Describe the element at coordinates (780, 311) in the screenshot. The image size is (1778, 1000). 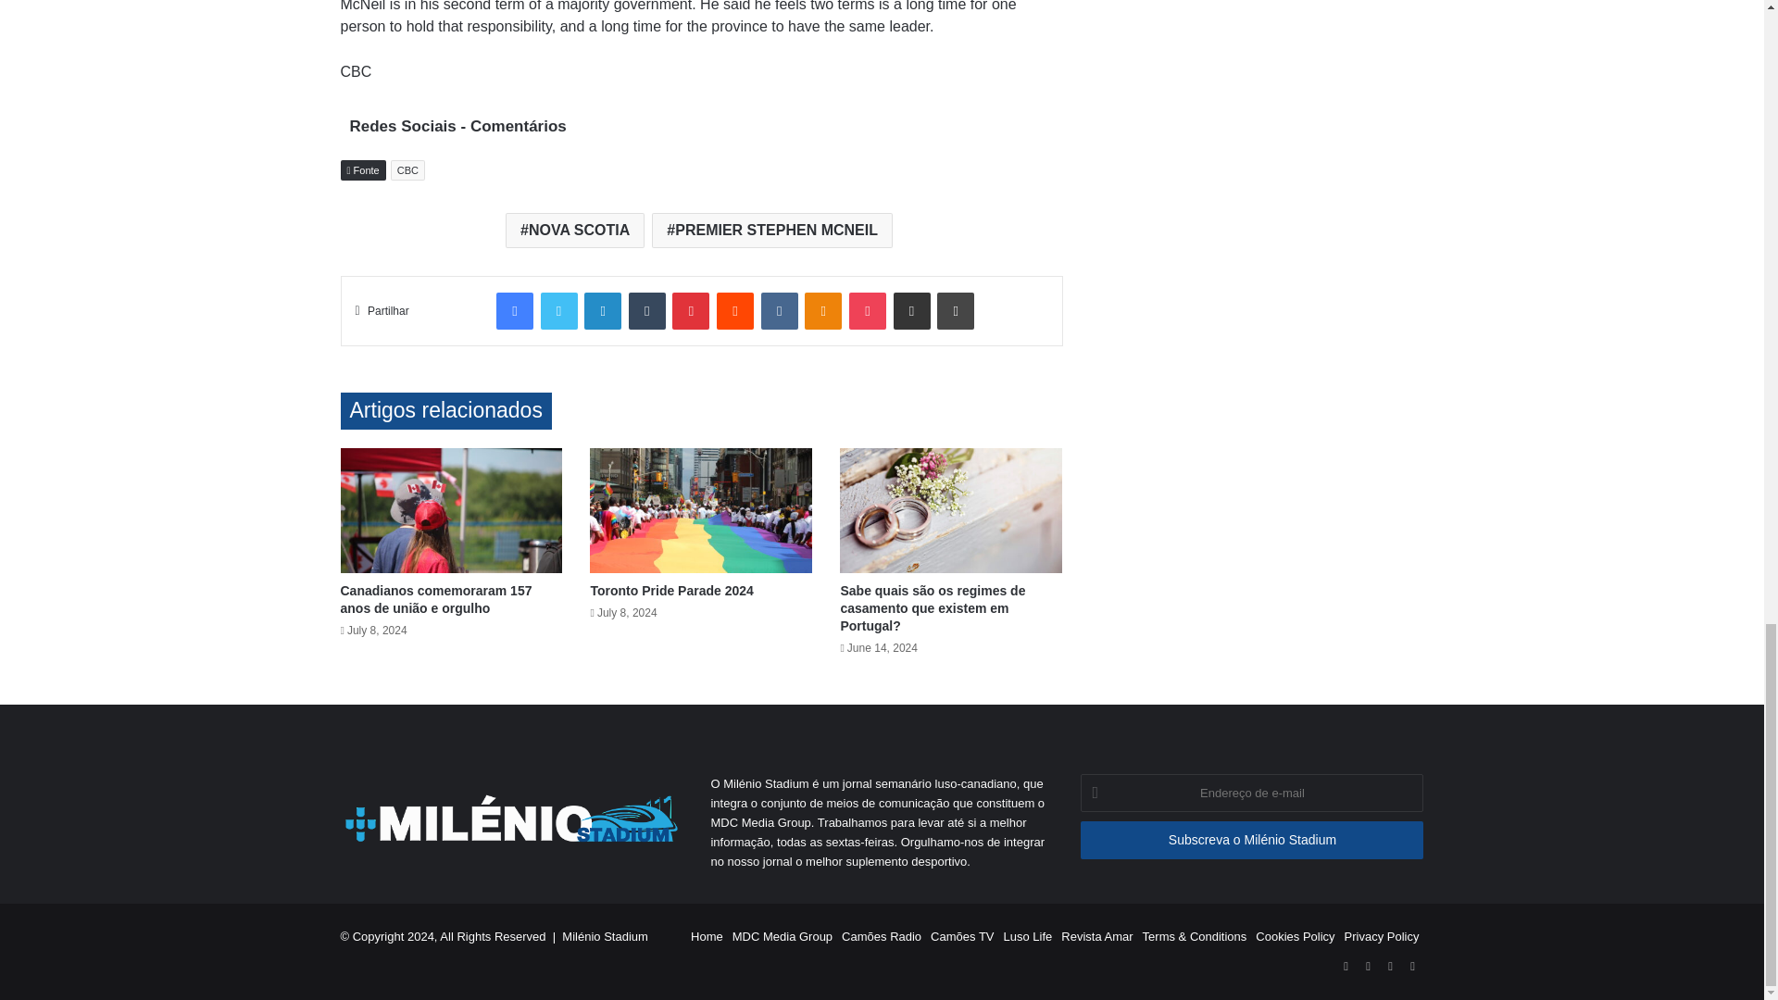
I see `VKontakte` at that location.